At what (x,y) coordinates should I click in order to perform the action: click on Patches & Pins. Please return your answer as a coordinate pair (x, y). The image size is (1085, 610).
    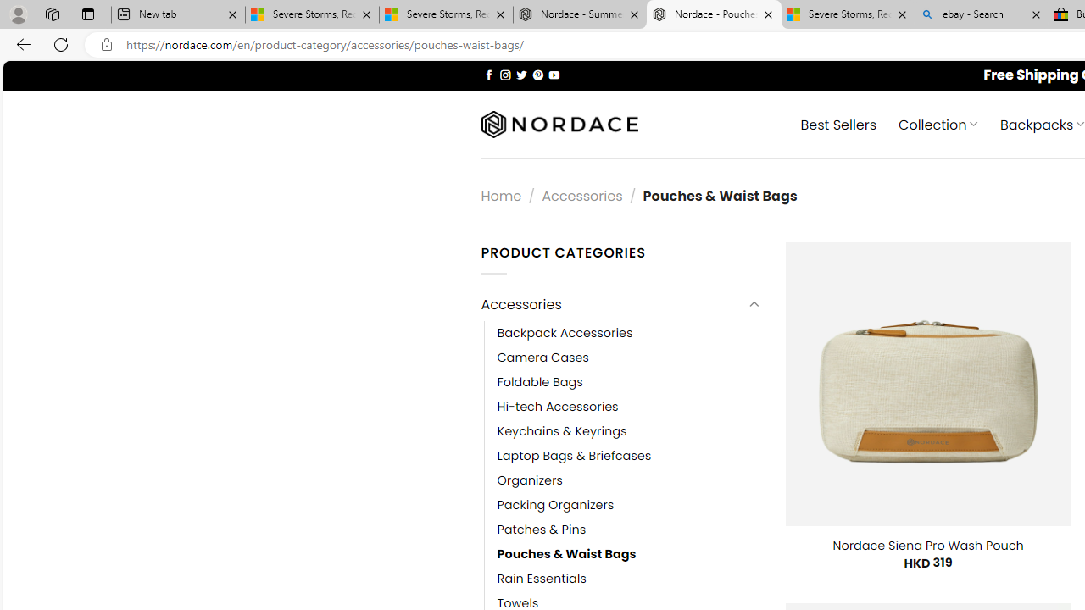
    Looking at the image, I should click on (629, 530).